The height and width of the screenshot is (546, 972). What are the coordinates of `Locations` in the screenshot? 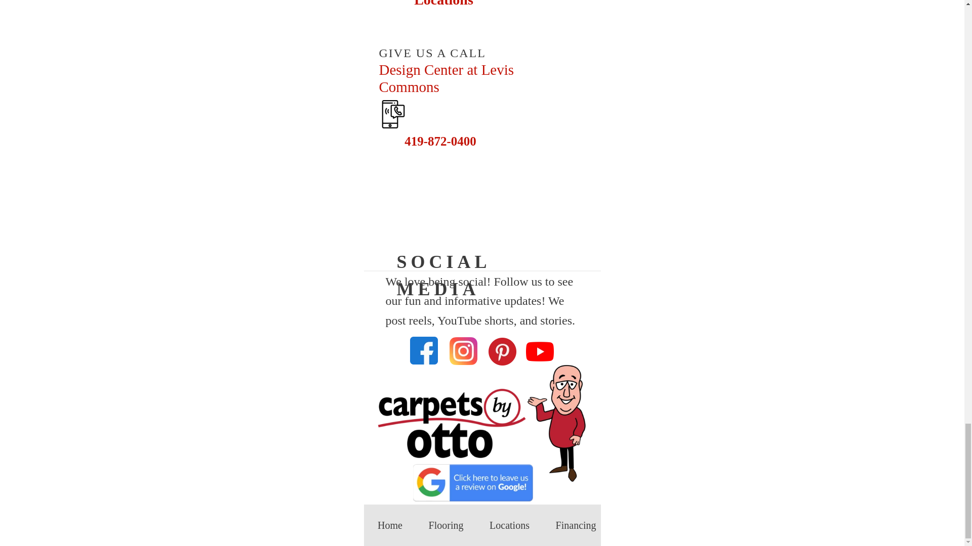 It's located at (433, 7).